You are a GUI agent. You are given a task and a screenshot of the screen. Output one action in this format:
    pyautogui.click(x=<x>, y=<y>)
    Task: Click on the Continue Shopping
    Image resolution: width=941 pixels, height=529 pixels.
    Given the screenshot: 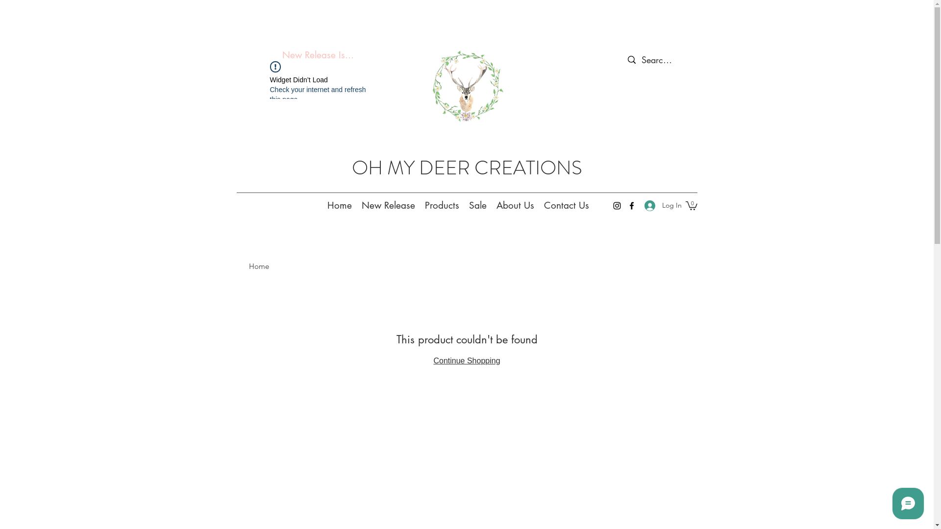 What is the action you would take?
    pyautogui.click(x=467, y=361)
    